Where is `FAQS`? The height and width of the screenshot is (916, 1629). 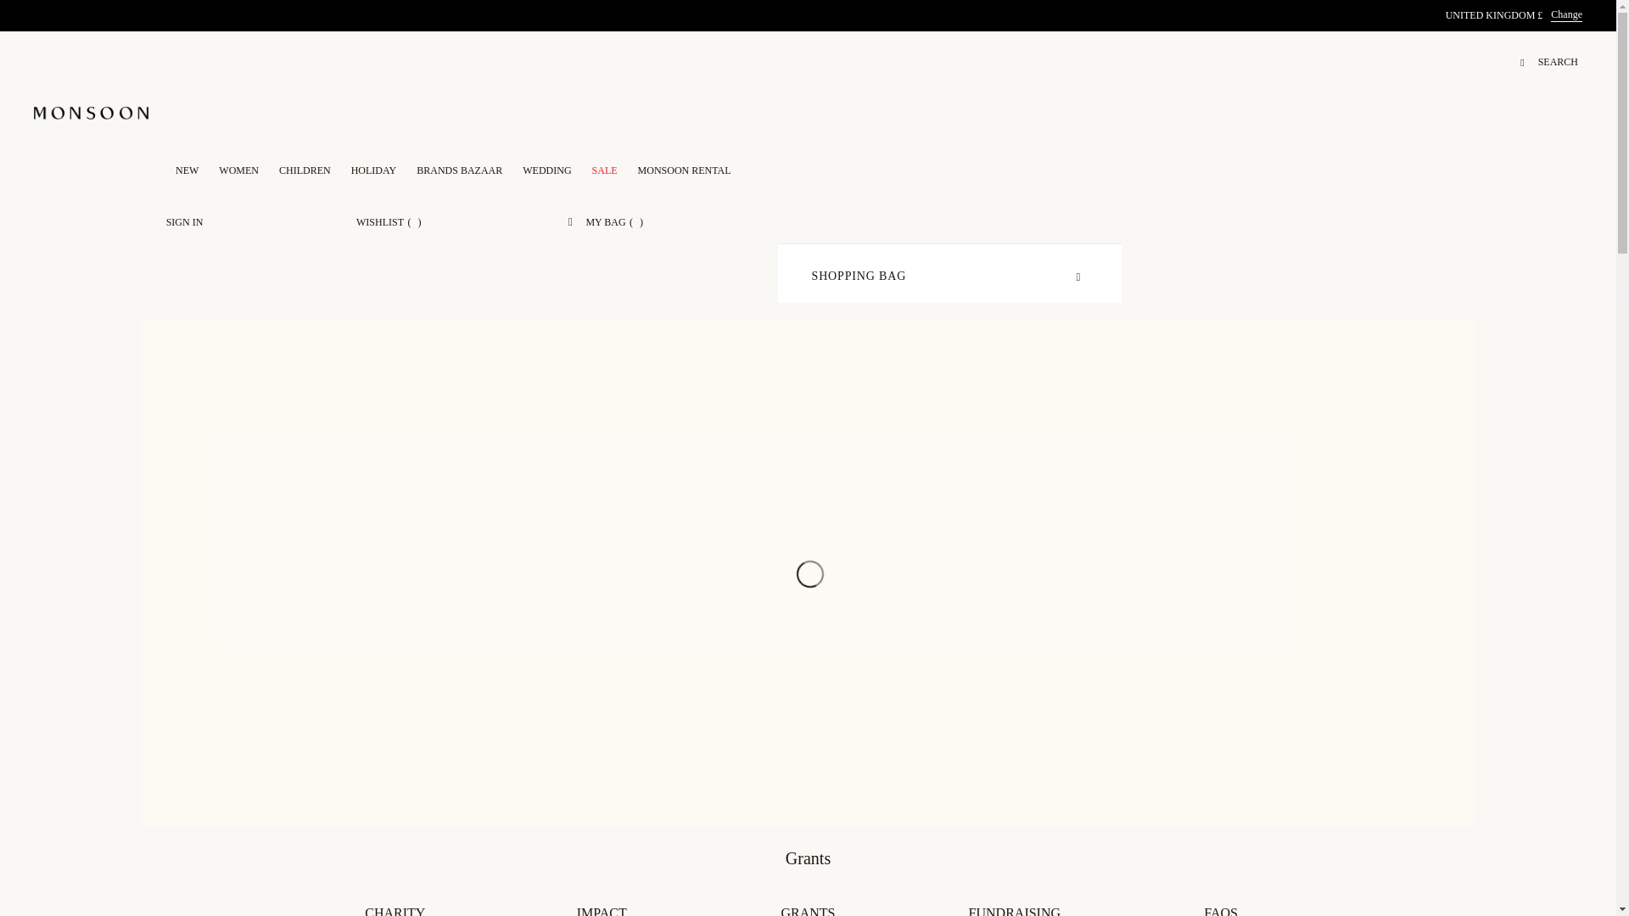
FAQS is located at coordinates (1220, 911).